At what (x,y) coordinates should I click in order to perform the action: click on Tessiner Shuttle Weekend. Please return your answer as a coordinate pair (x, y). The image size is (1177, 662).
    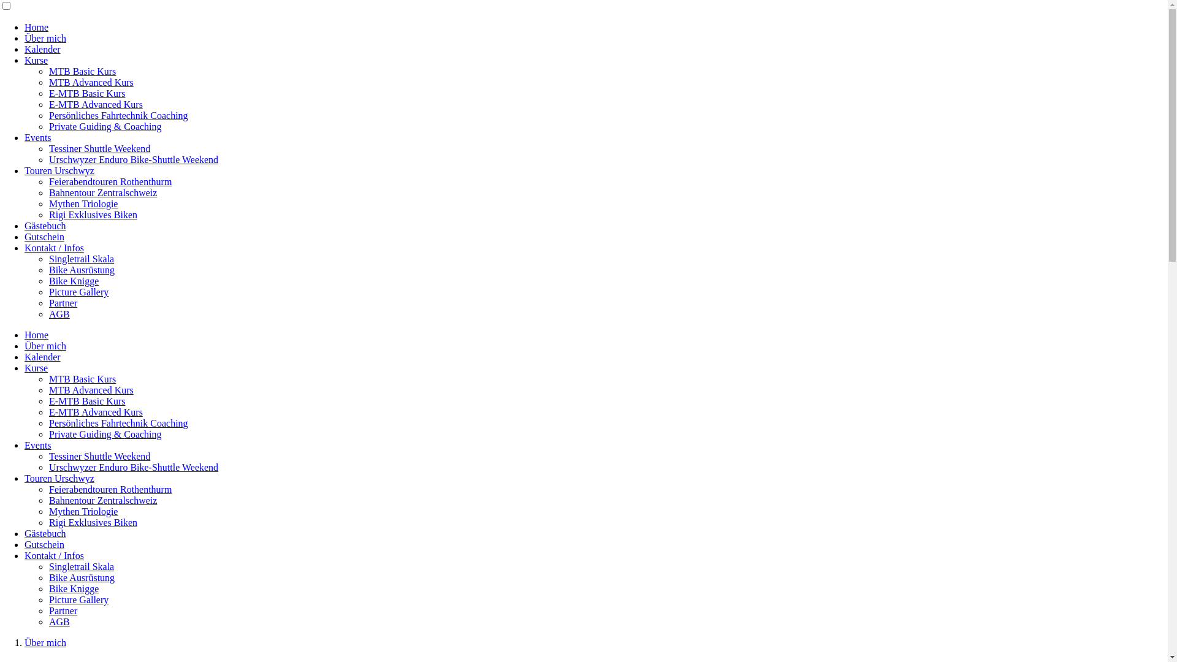
    Looking at the image, I should click on (99, 456).